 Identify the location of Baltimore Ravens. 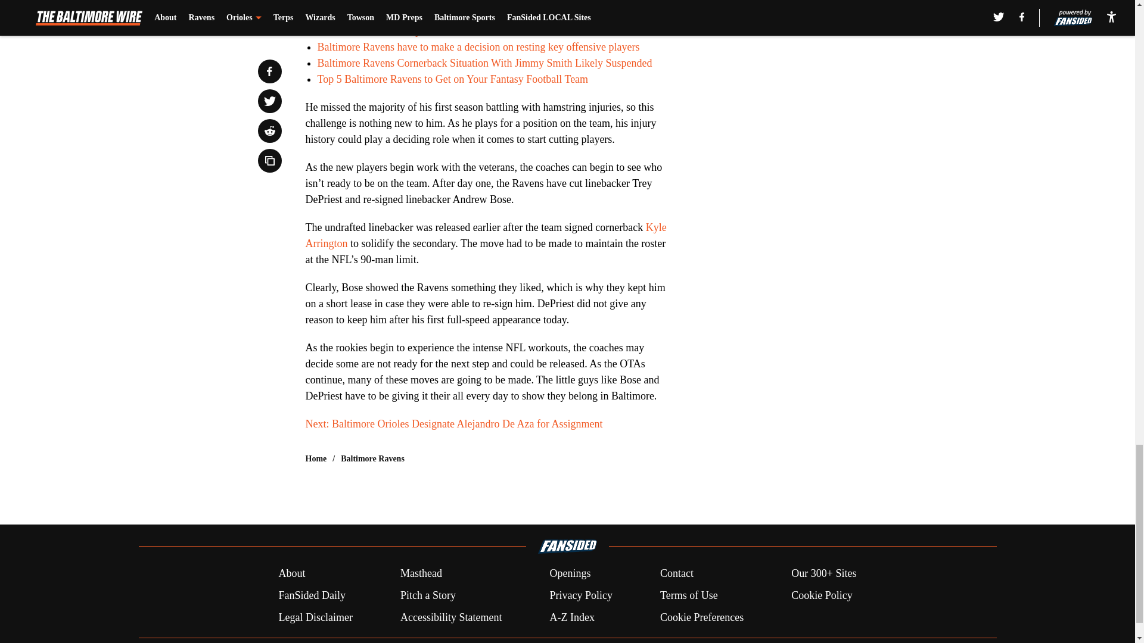
(373, 458).